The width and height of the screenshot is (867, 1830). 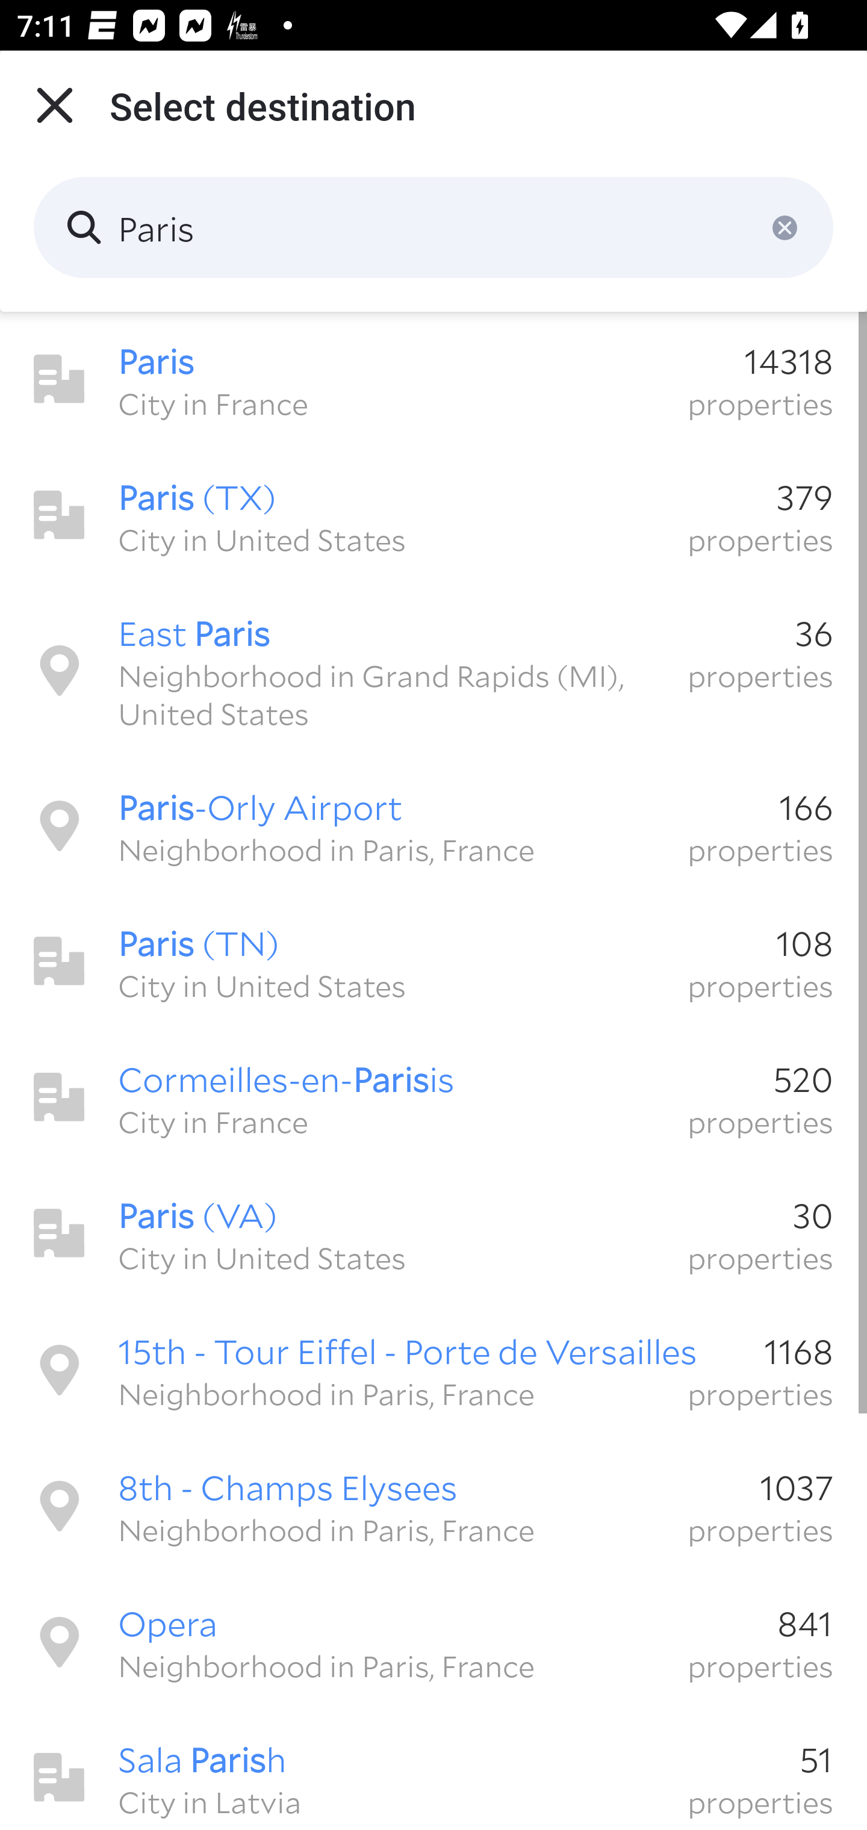 I want to click on Paris (VA) 30 City in United States properties, so click(x=433, y=1234).